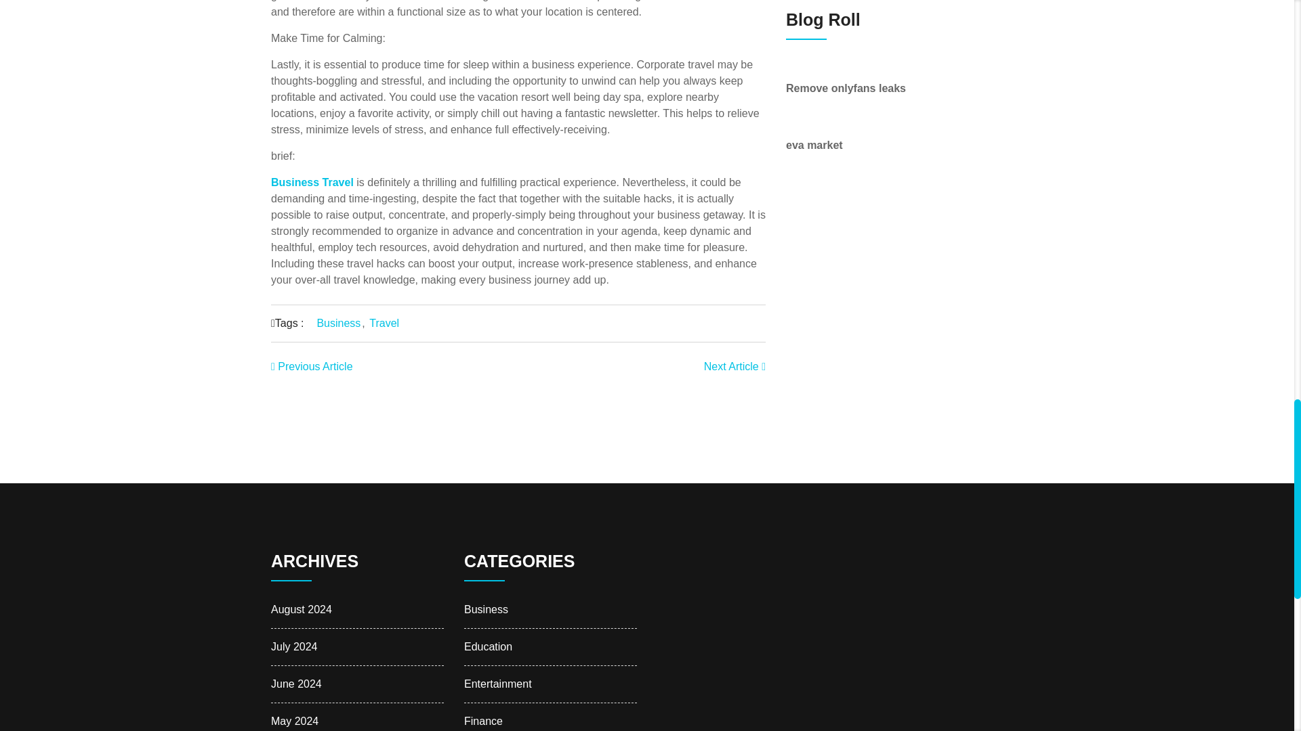  I want to click on Business Travel, so click(312, 182).